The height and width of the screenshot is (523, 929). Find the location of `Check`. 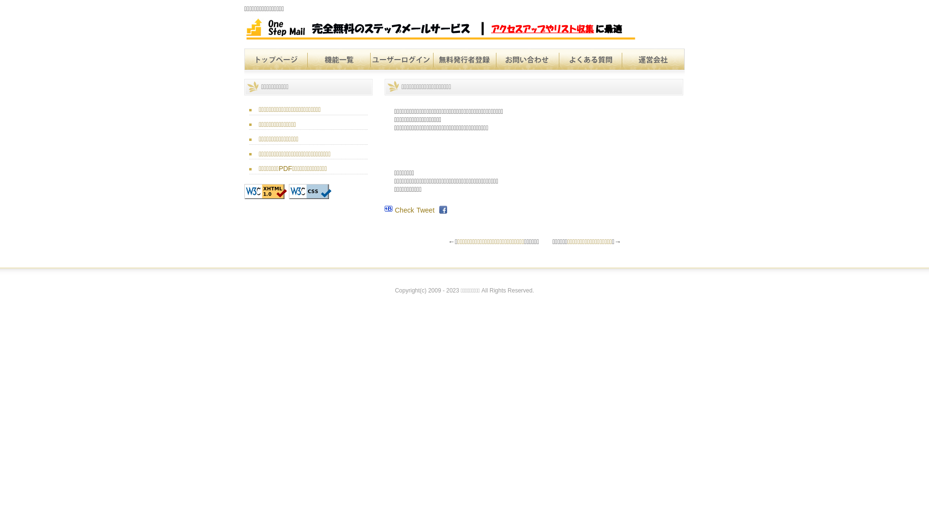

Check is located at coordinates (405, 210).